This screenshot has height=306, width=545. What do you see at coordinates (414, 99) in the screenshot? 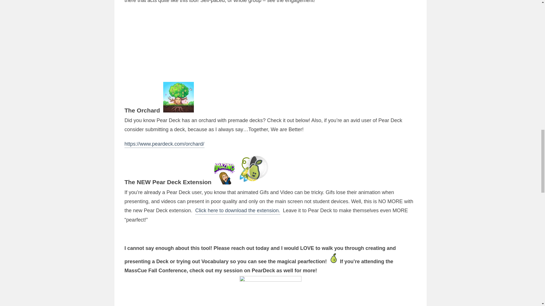
I see `Terms of Service` at bounding box center [414, 99].